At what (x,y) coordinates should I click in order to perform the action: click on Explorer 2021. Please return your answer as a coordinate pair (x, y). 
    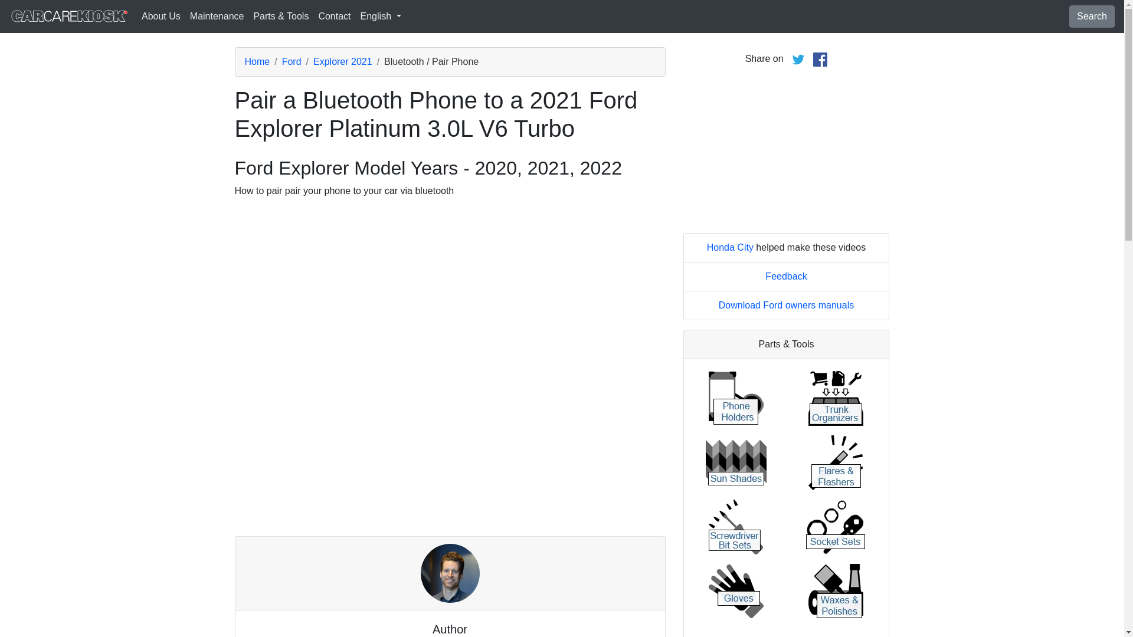
    Looking at the image, I should click on (343, 61).